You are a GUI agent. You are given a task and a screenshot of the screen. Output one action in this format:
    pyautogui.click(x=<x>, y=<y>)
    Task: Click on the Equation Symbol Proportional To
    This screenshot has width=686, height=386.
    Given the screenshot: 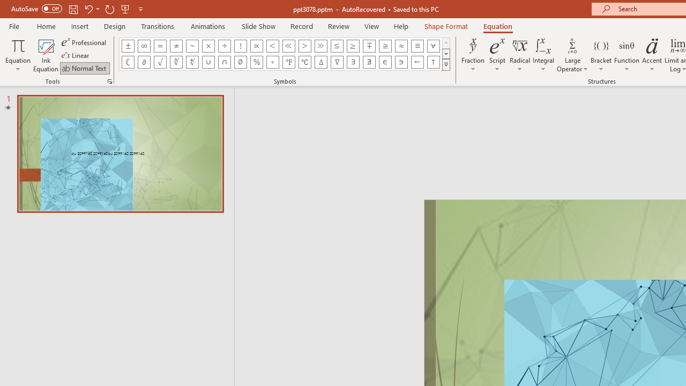 What is the action you would take?
    pyautogui.click(x=256, y=46)
    